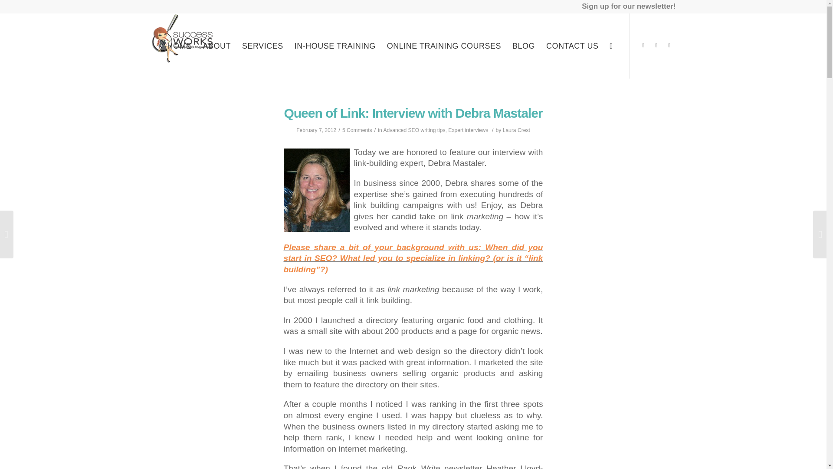 The height and width of the screenshot is (469, 833). Describe the element at coordinates (572, 46) in the screenshot. I see `CONTACT US` at that location.